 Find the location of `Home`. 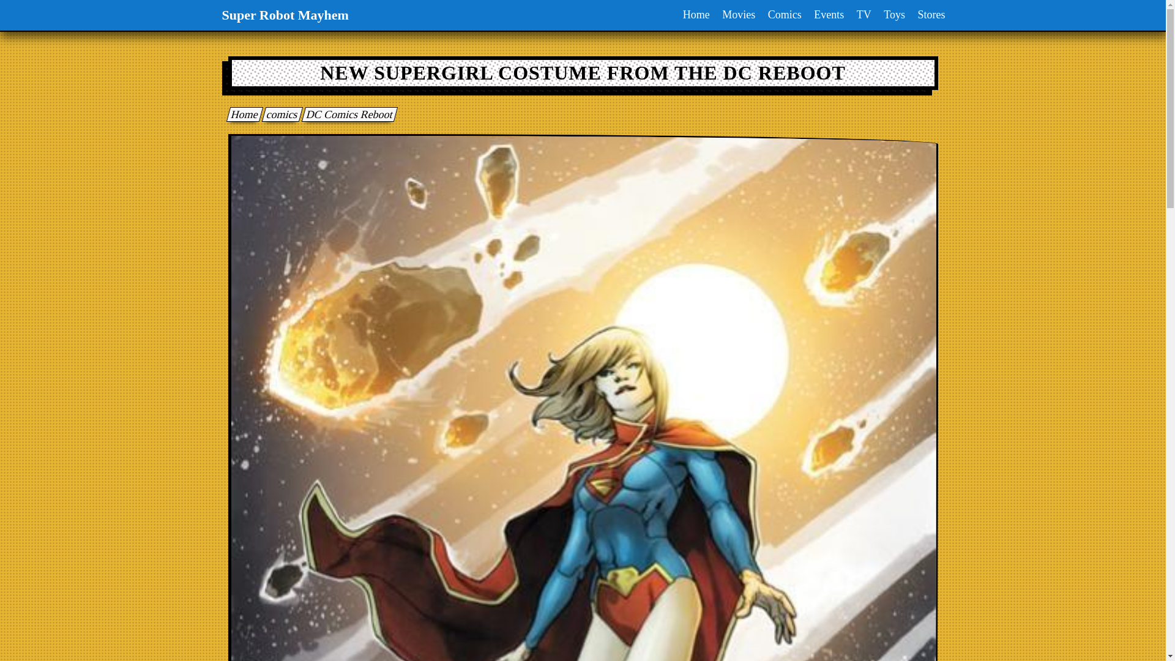

Home is located at coordinates (242, 114).